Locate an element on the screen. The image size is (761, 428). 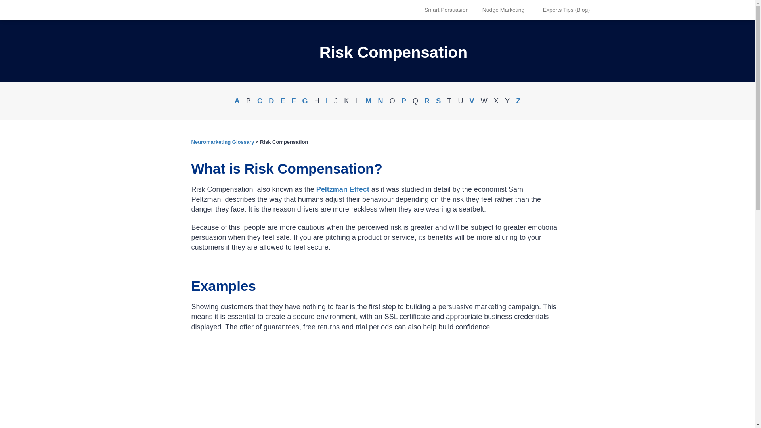
Nudge Marketing is located at coordinates (503, 10).